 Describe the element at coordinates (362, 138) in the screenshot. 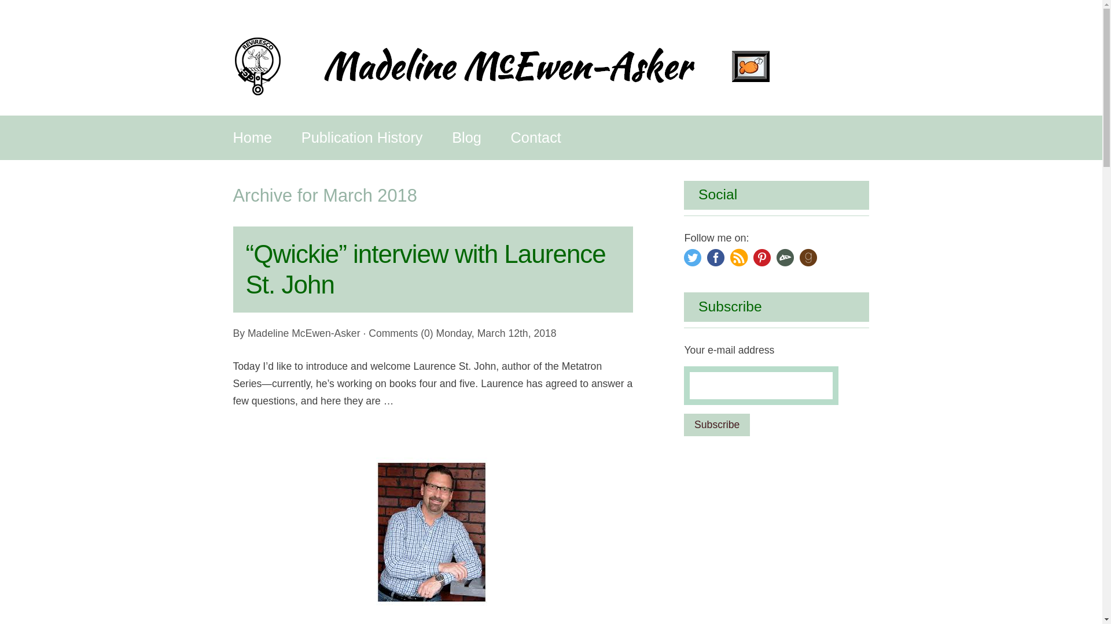

I see `Publication History` at that location.